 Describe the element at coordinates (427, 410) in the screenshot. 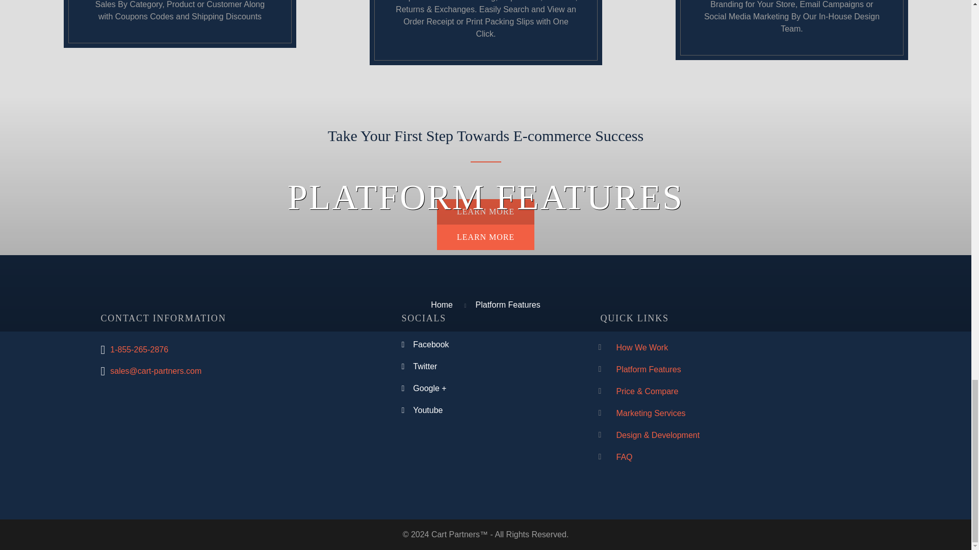

I see `Youtube` at that location.